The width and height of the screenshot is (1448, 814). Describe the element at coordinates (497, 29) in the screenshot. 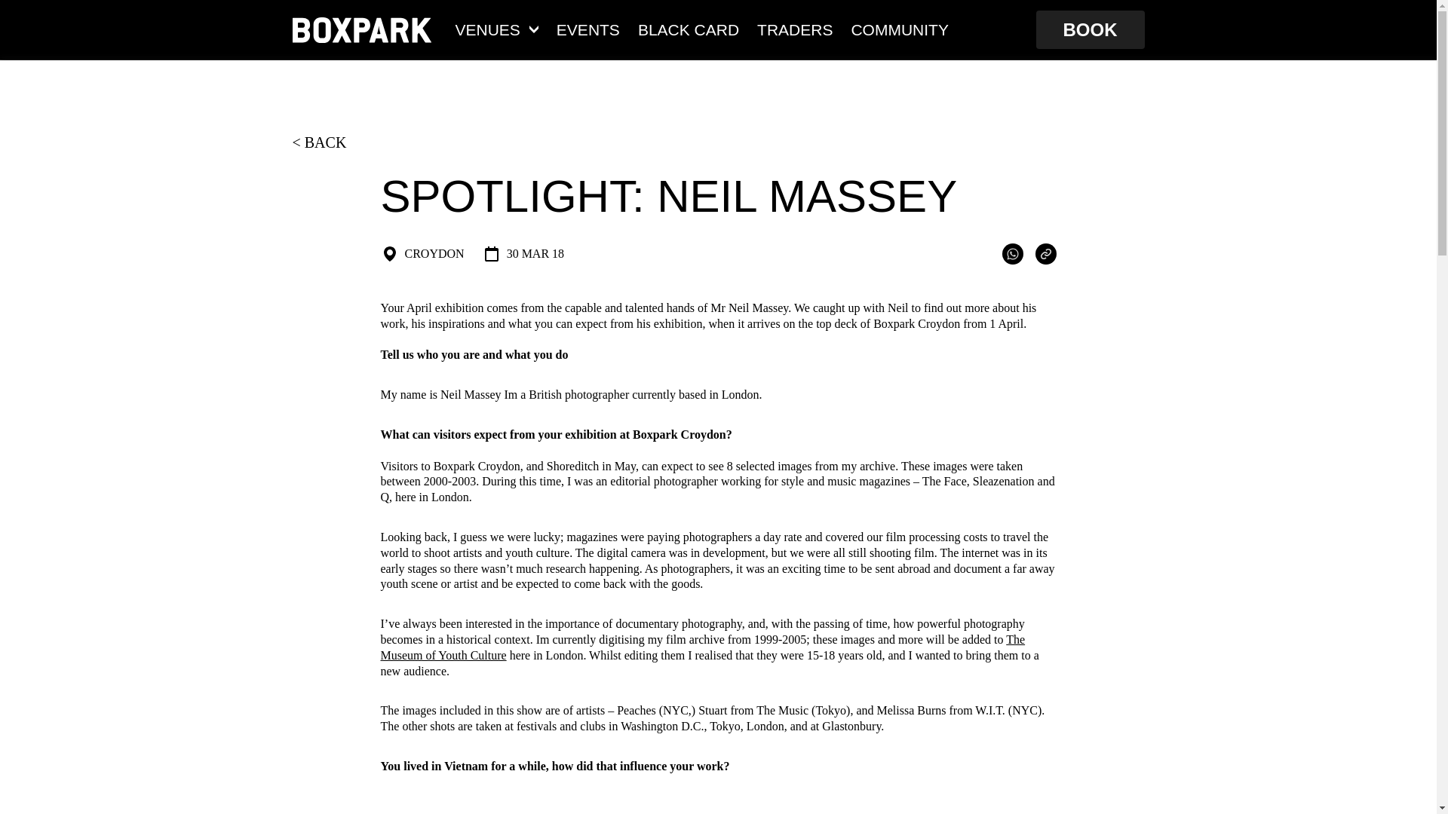

I see `VENUES` at that location.